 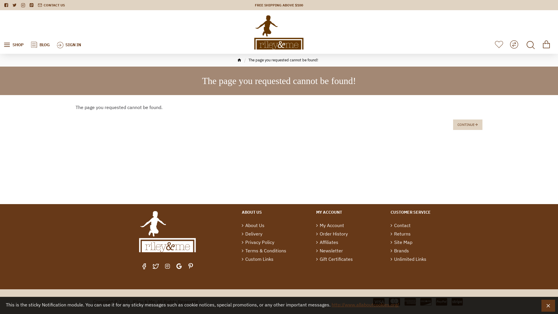 What do you see at coordinates (283, 60) in the screenshot?
I see `The page you requested cannot be found!` at bounding box center [283, 60].